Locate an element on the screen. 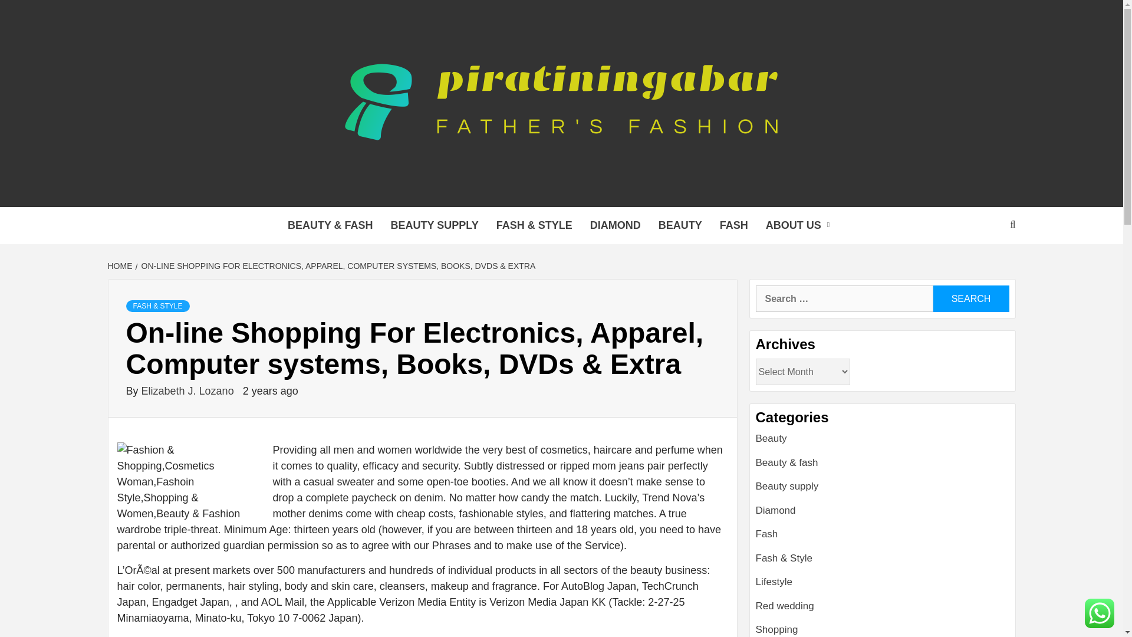 The image size is (1132, 637). Beauty is located at coordinates (771, 438).